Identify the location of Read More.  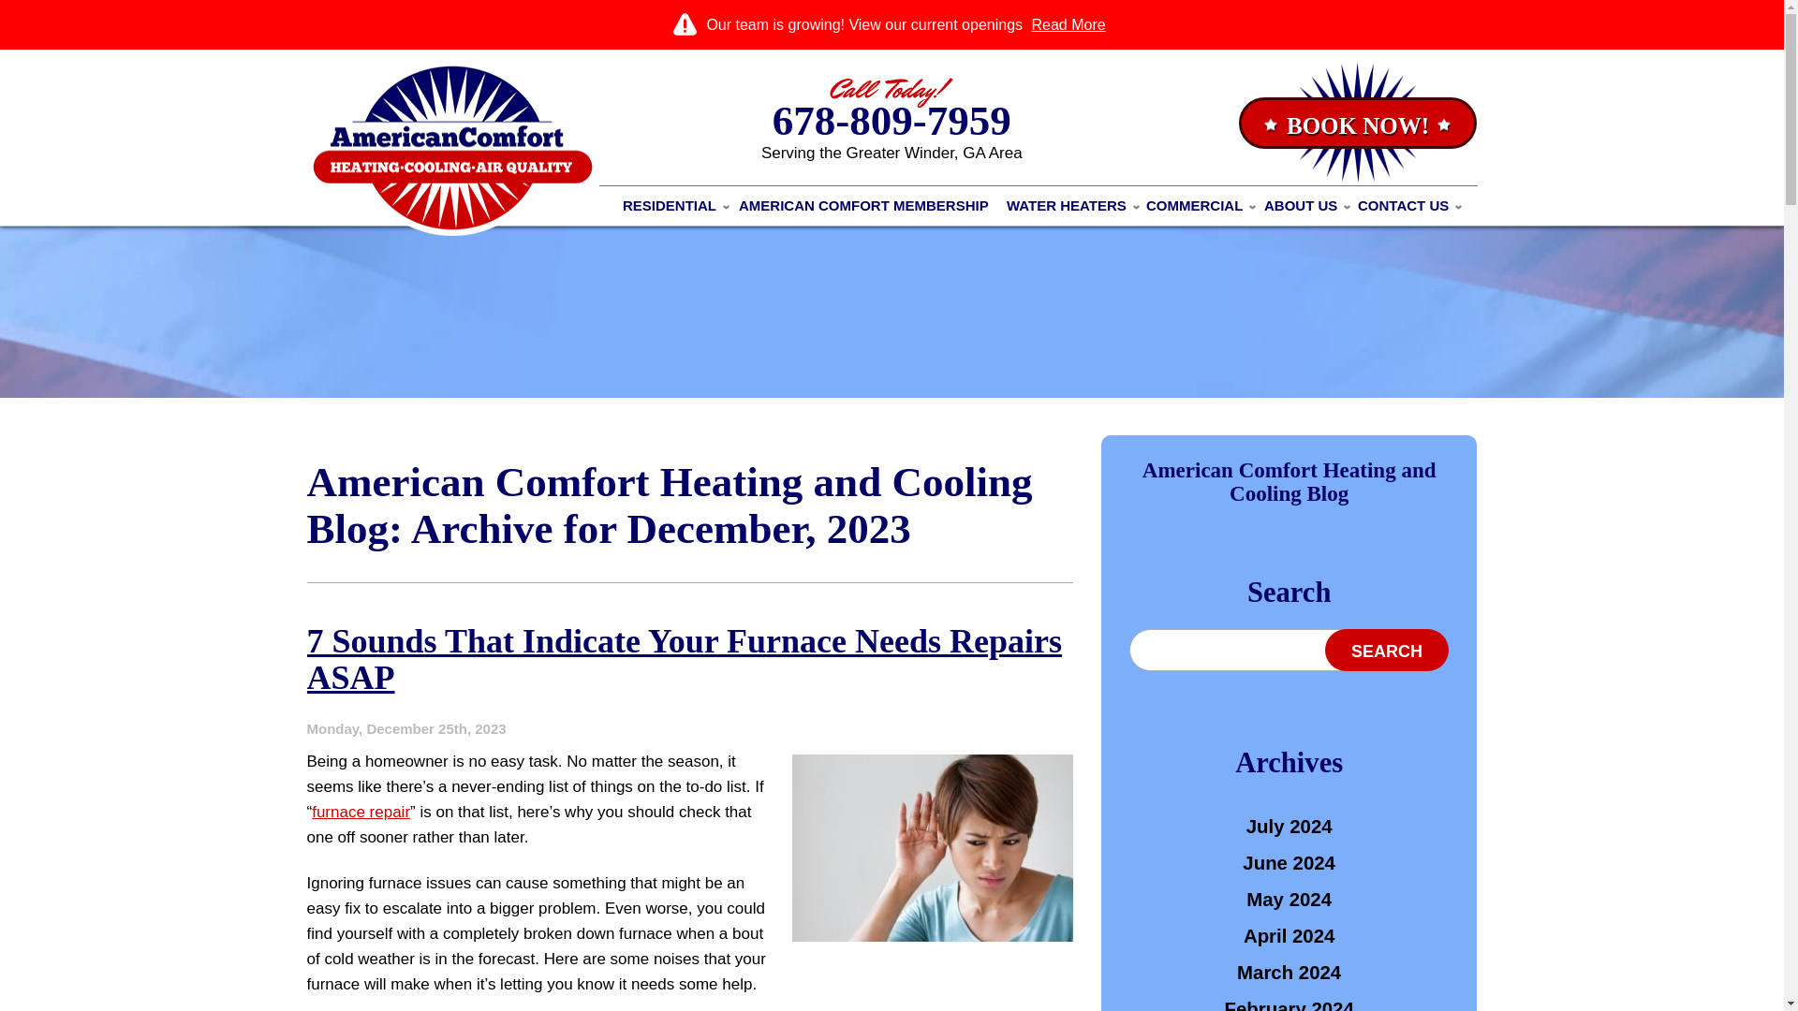
(1068, 24).